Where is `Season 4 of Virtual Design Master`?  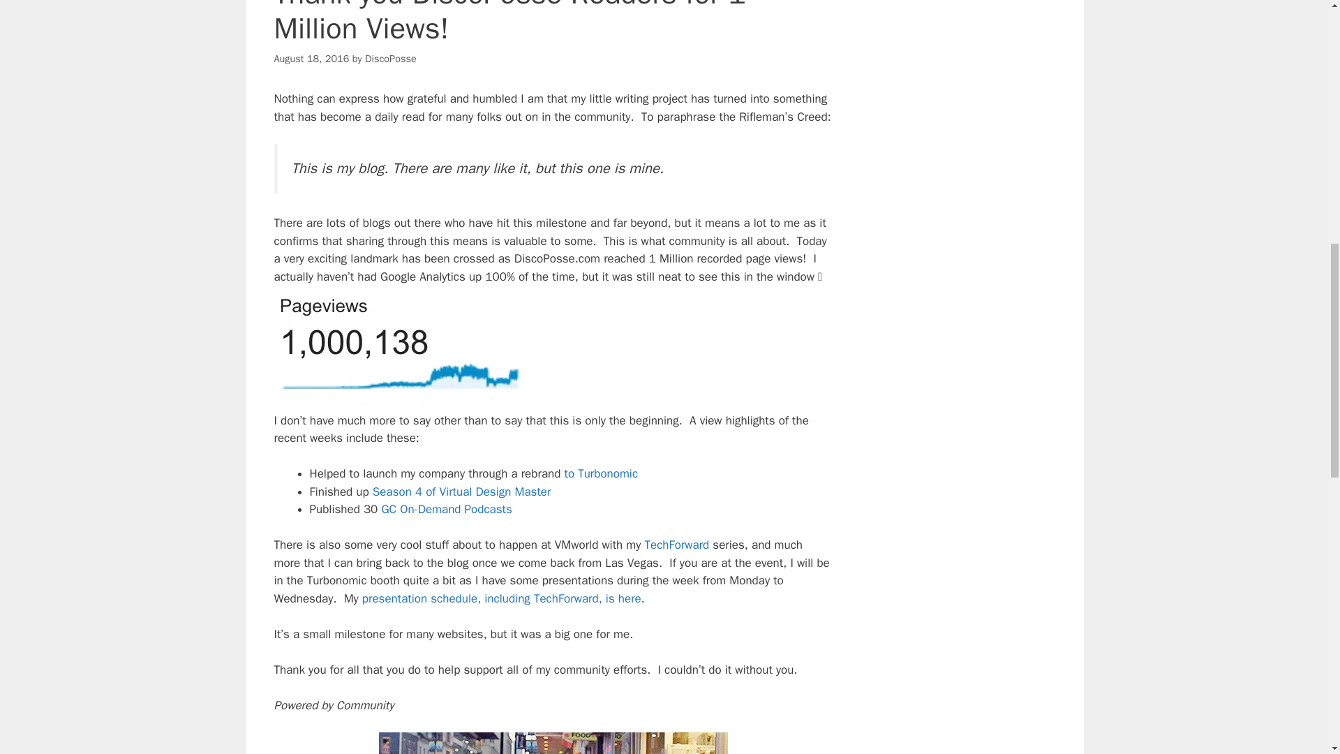 Season 4 of Virtual Design Master is located at coordinates (461, 491).